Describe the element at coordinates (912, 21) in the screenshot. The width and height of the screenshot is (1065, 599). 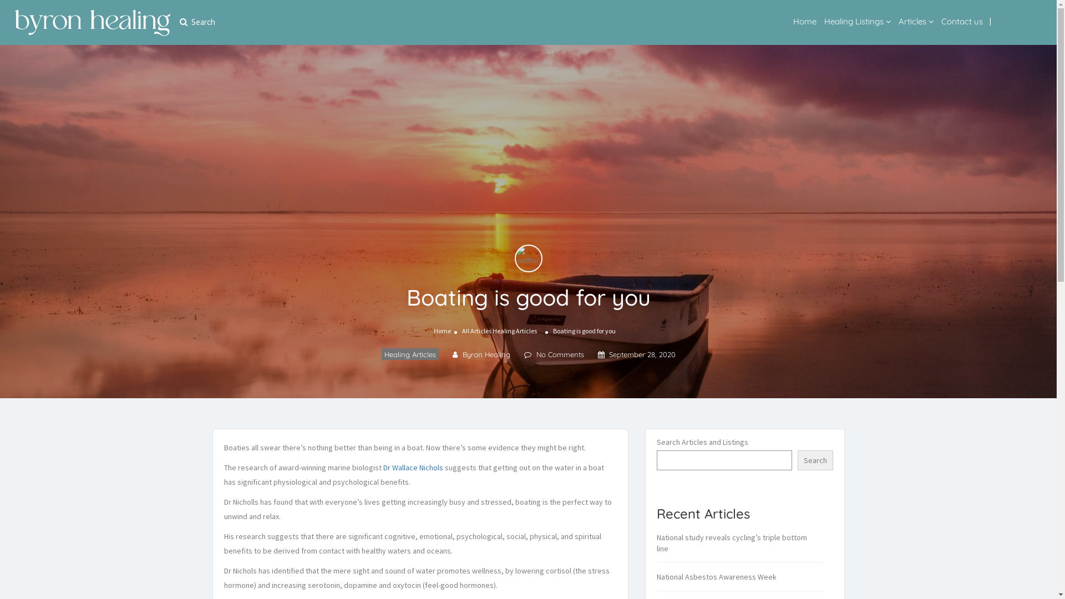
I see `Articles` at that location.